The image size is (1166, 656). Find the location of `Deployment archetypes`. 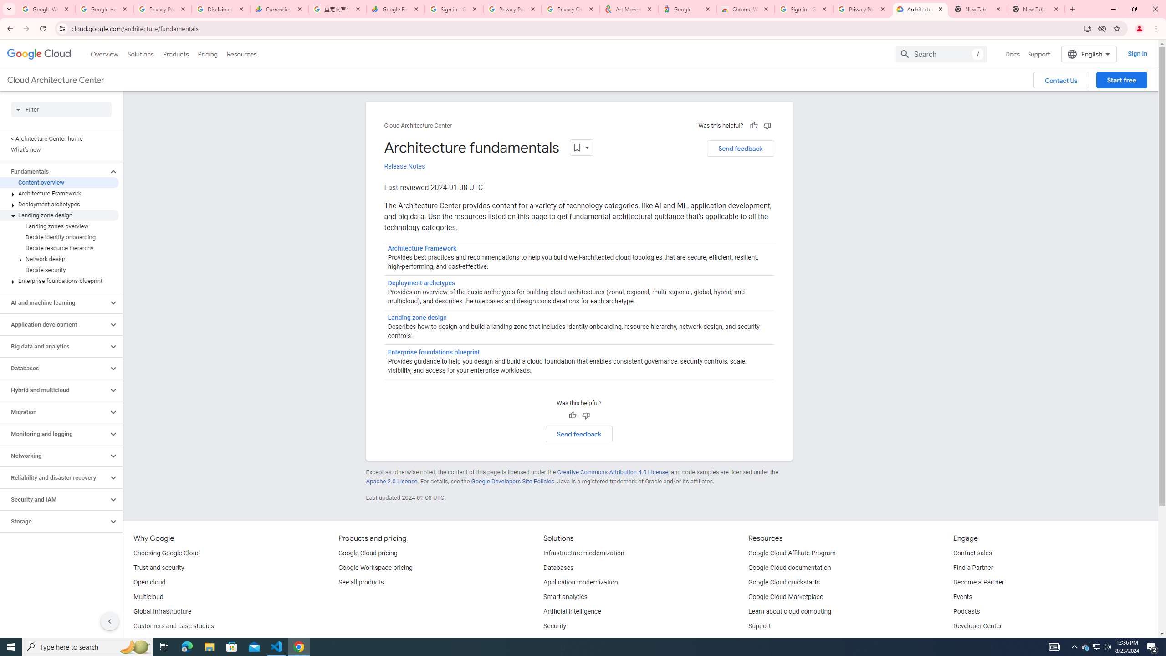

Deployment archetypes is located at coordinates (421, 283).